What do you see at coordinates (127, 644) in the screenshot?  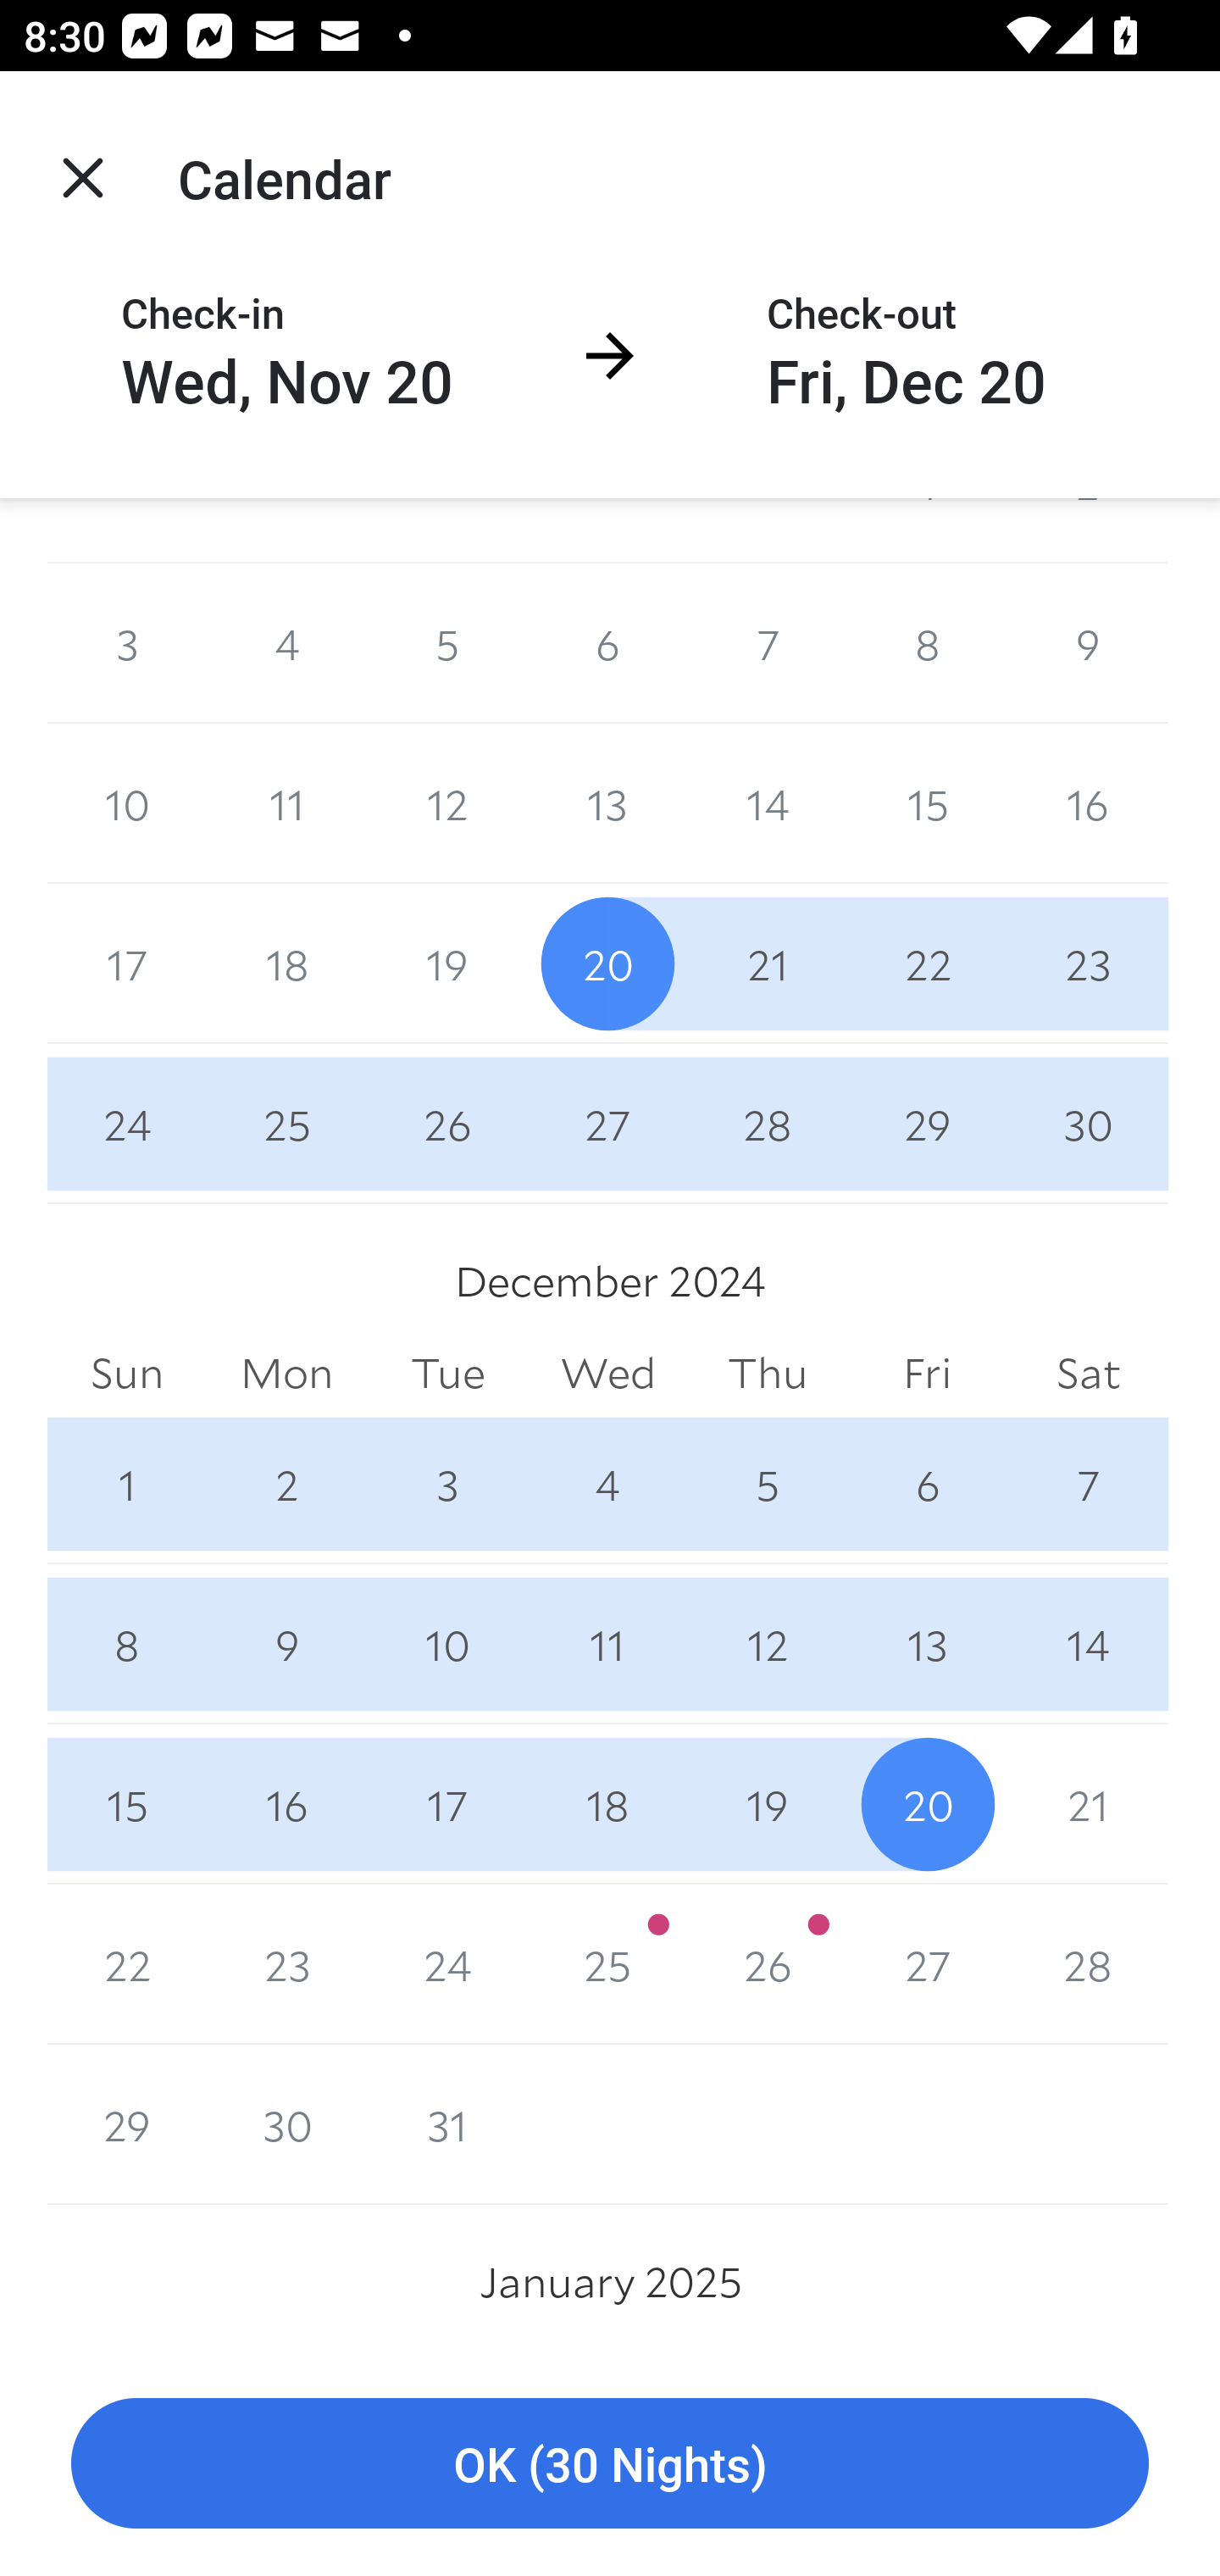 I see `3 3 November 2024` at bounding box center [127, 644].